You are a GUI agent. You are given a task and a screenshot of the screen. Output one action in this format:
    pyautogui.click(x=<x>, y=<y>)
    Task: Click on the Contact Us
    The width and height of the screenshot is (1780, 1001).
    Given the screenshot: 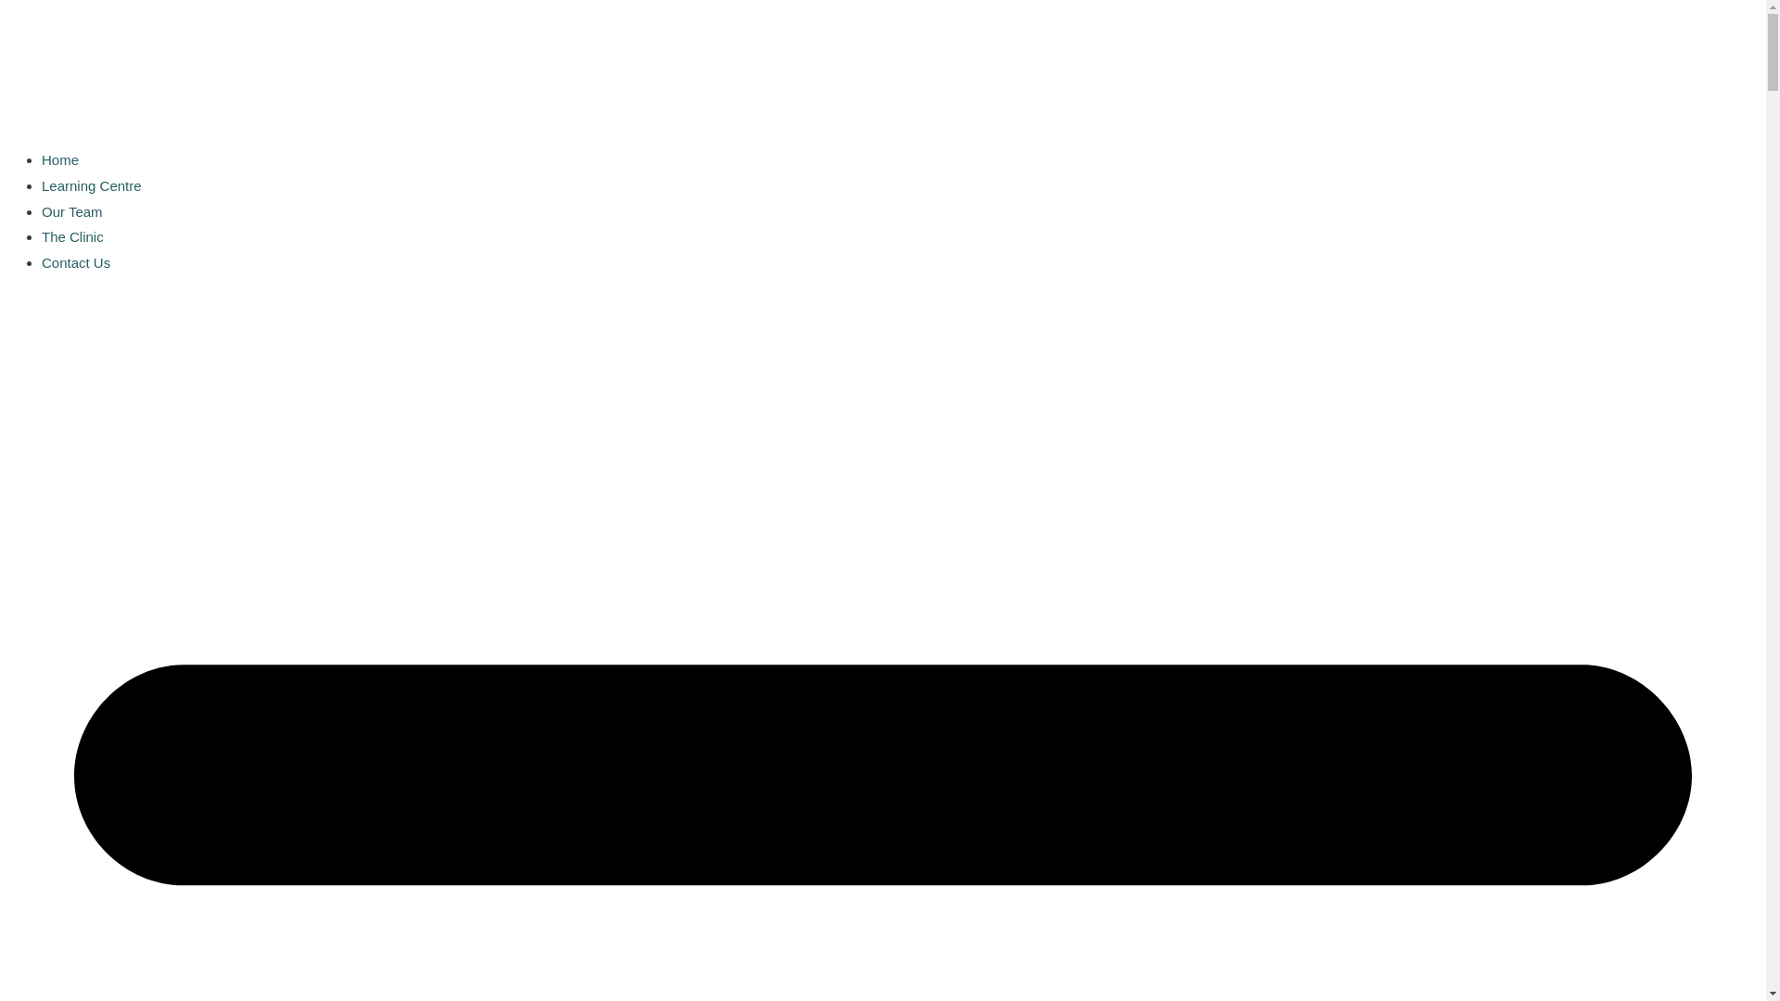 What is the action you would take?
    pyautogui.click(x=76, y=263)
    